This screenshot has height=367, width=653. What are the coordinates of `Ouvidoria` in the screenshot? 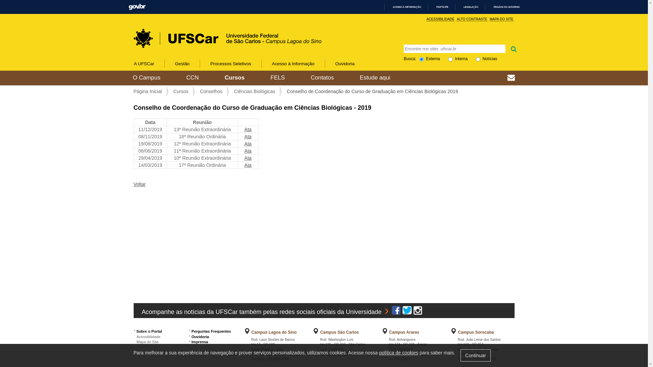 It's located at (345, 64).